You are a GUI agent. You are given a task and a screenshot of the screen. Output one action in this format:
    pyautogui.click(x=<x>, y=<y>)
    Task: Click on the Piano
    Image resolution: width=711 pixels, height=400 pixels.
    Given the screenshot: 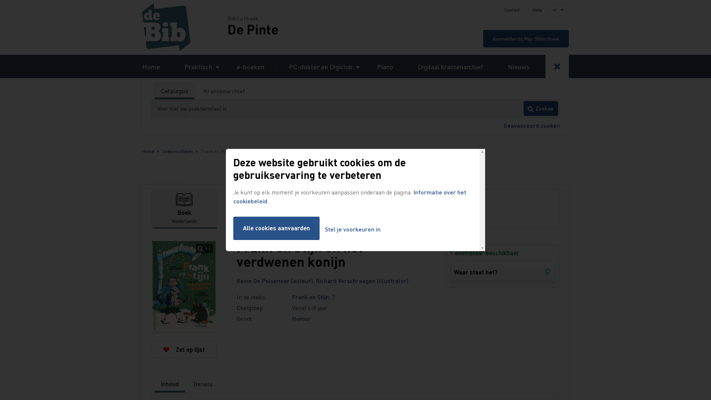 What is the action you would take?
    pyautogui.click(x=385, y=67)
    